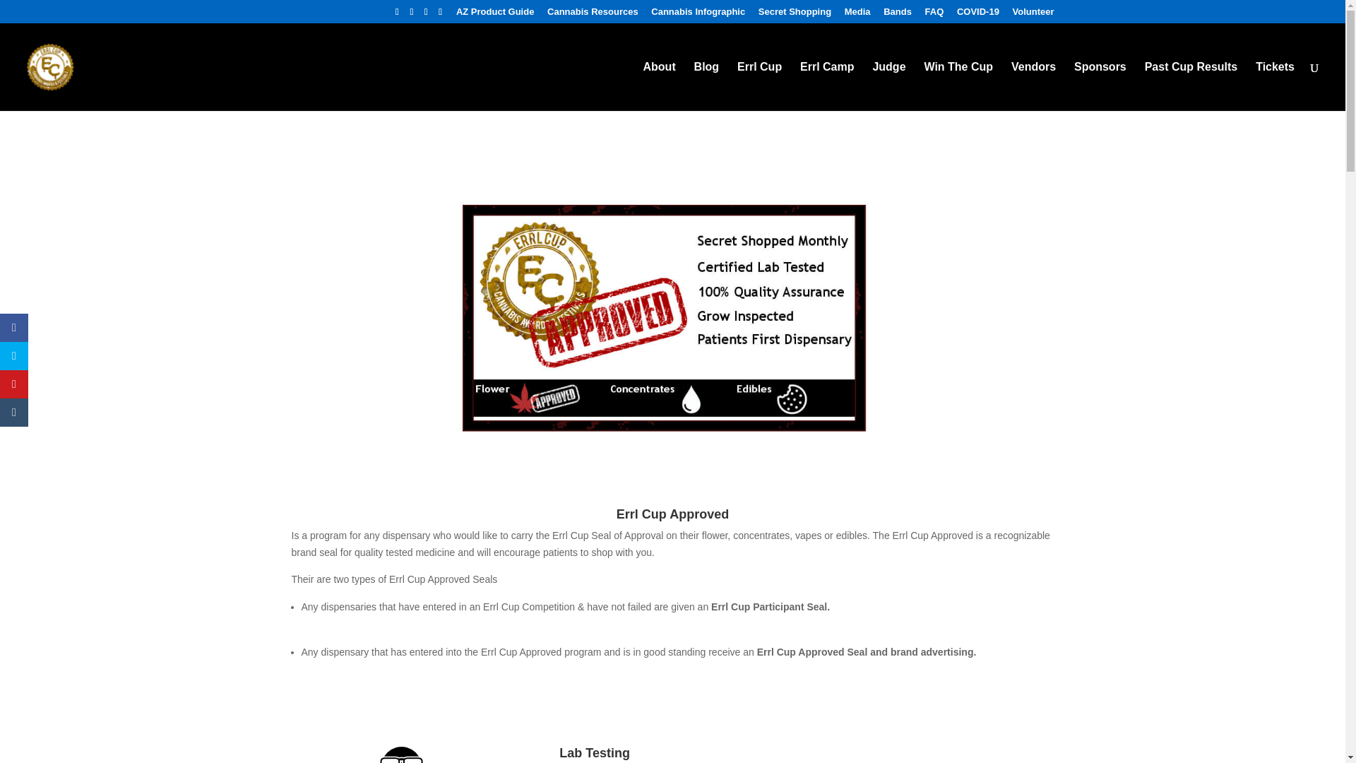 This screenshot has height=763, width=1356. Describe the element at coordinates (1191, 86) in the screenshot. I see `Past Cup Results` at that location.